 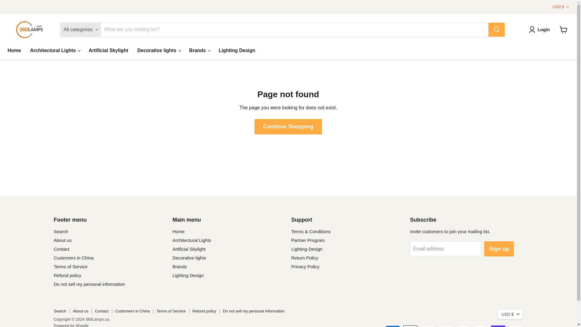 What do you see at coordinates (516, 326) in the screenshot?
I see `Visa` at bounding box center [516, 326].